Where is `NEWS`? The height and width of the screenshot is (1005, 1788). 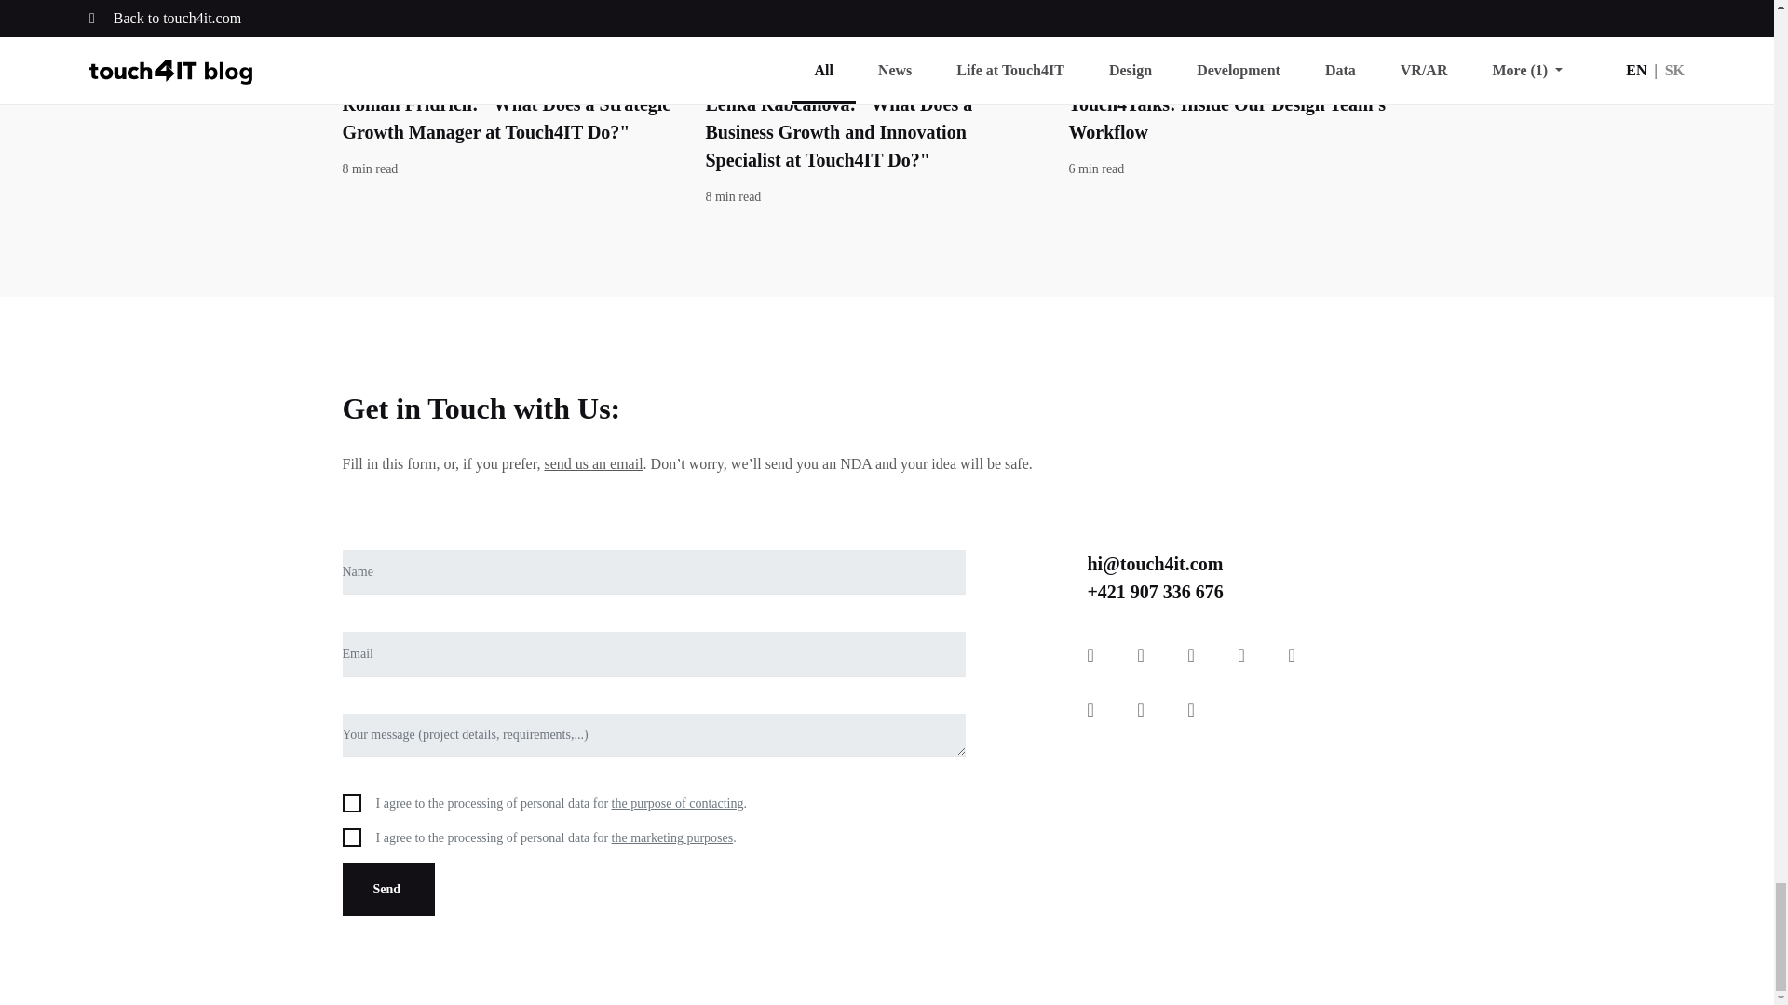 NEWS is located at coordinates (1235, 73).